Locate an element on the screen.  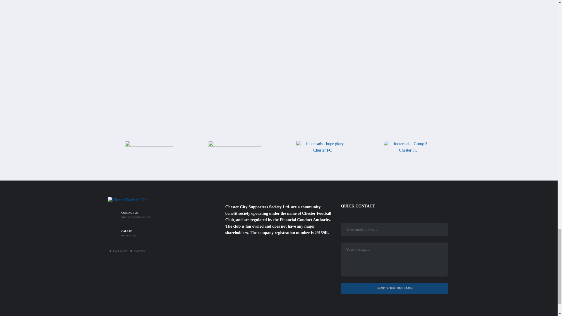
Send Your Message is located at coordinates (395, 288).